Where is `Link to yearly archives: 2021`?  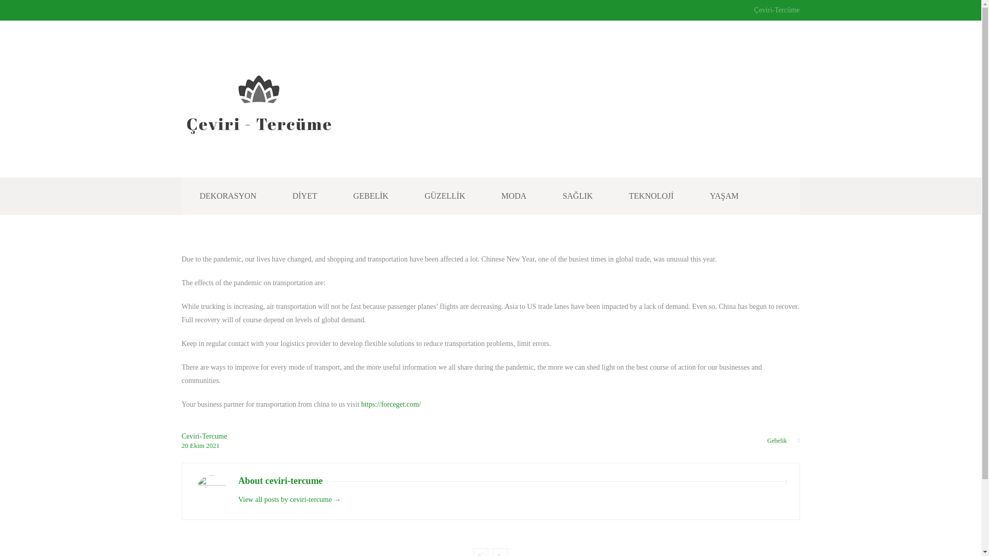 Link to yearly archives: 2021 is located at coordinates (212, 445).